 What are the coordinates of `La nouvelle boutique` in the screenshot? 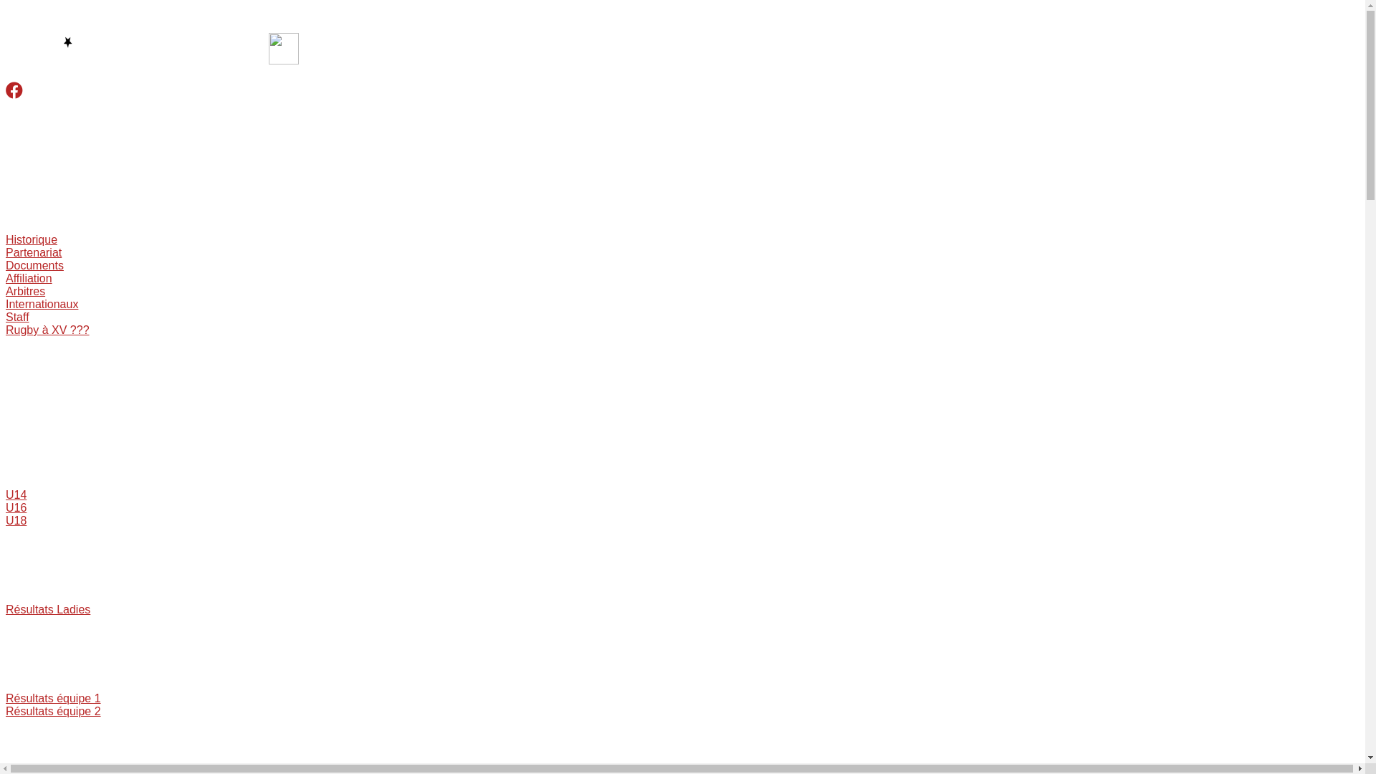 It's located at (58, 755).